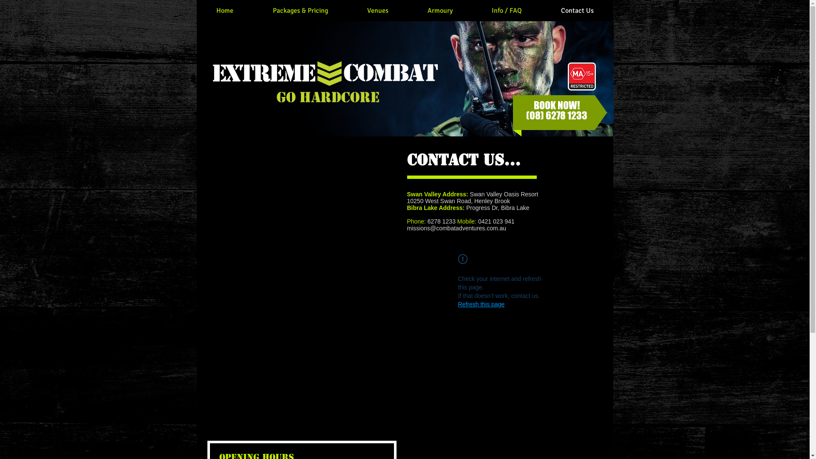 The width and height of the screenshot is (816, 459). Describe the element at coordinates (482, 304) in the screenshot. I see `Refresh this page` at that location.